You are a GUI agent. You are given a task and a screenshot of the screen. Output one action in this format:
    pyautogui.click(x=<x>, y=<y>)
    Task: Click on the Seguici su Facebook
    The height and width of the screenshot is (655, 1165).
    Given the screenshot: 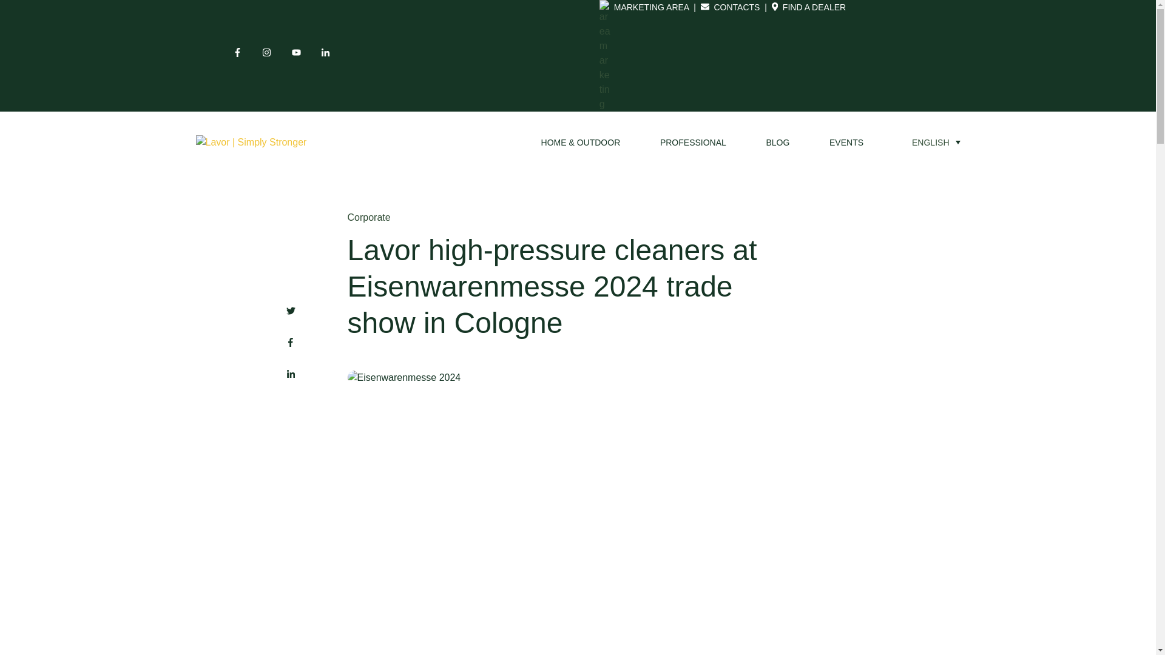 What is the action you would take?
    pyautogui.click(x=240, y=55)
    